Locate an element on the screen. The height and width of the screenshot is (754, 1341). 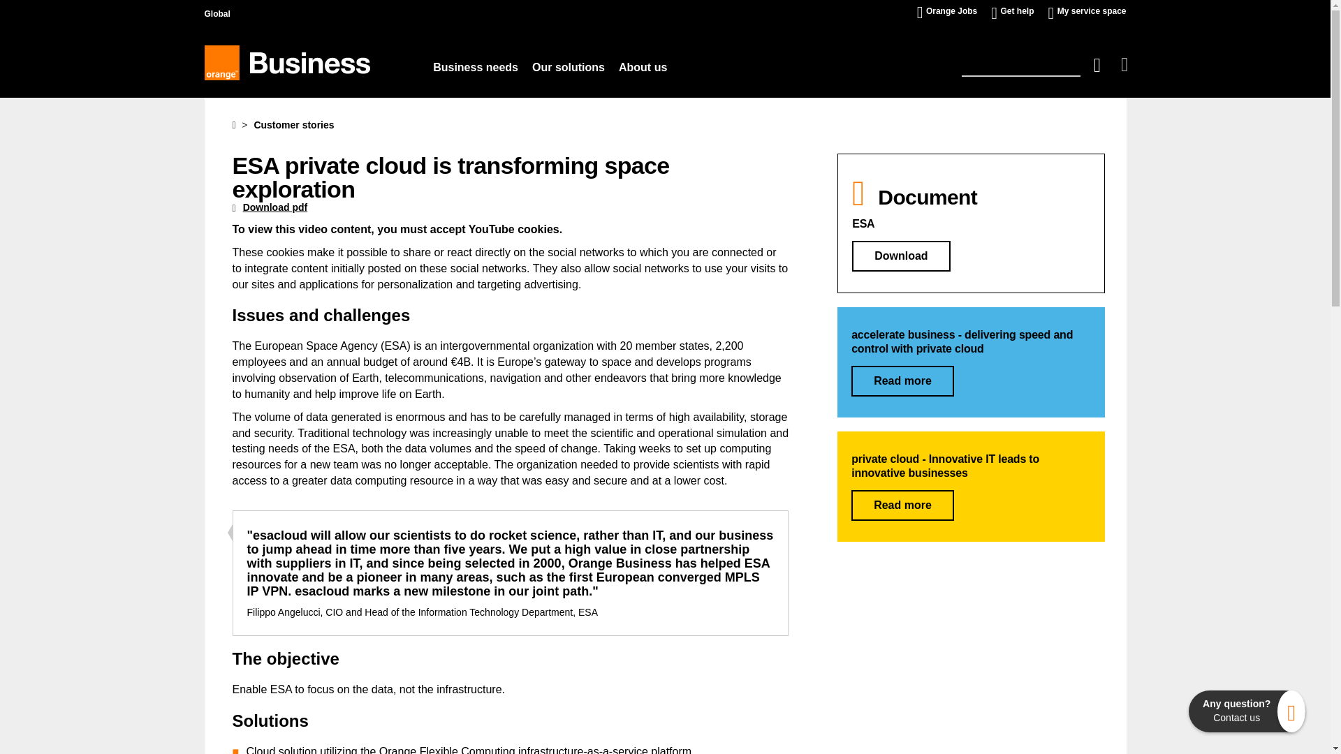
Orange Business is located at coordinates (286, 62).